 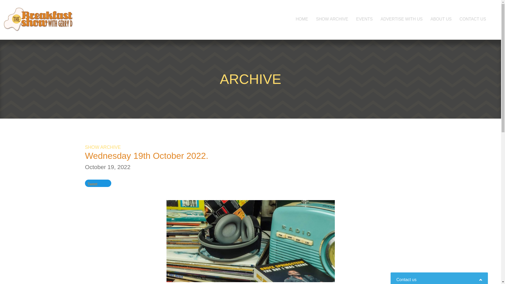 What do you see at coordinates (402, 19) in the screenshot?
I see `ADVERTISE WITH US` at bounding box center [402, 19].